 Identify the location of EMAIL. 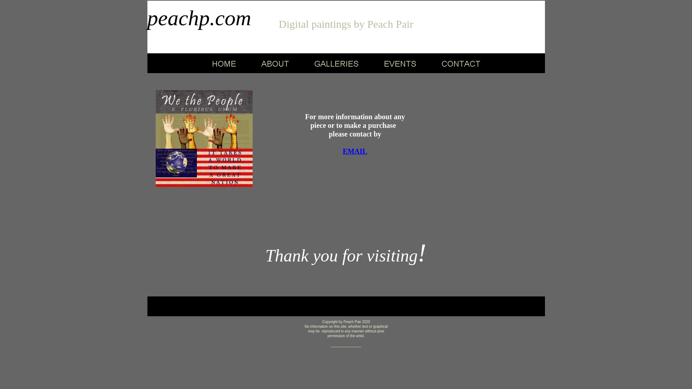
(355, 151).